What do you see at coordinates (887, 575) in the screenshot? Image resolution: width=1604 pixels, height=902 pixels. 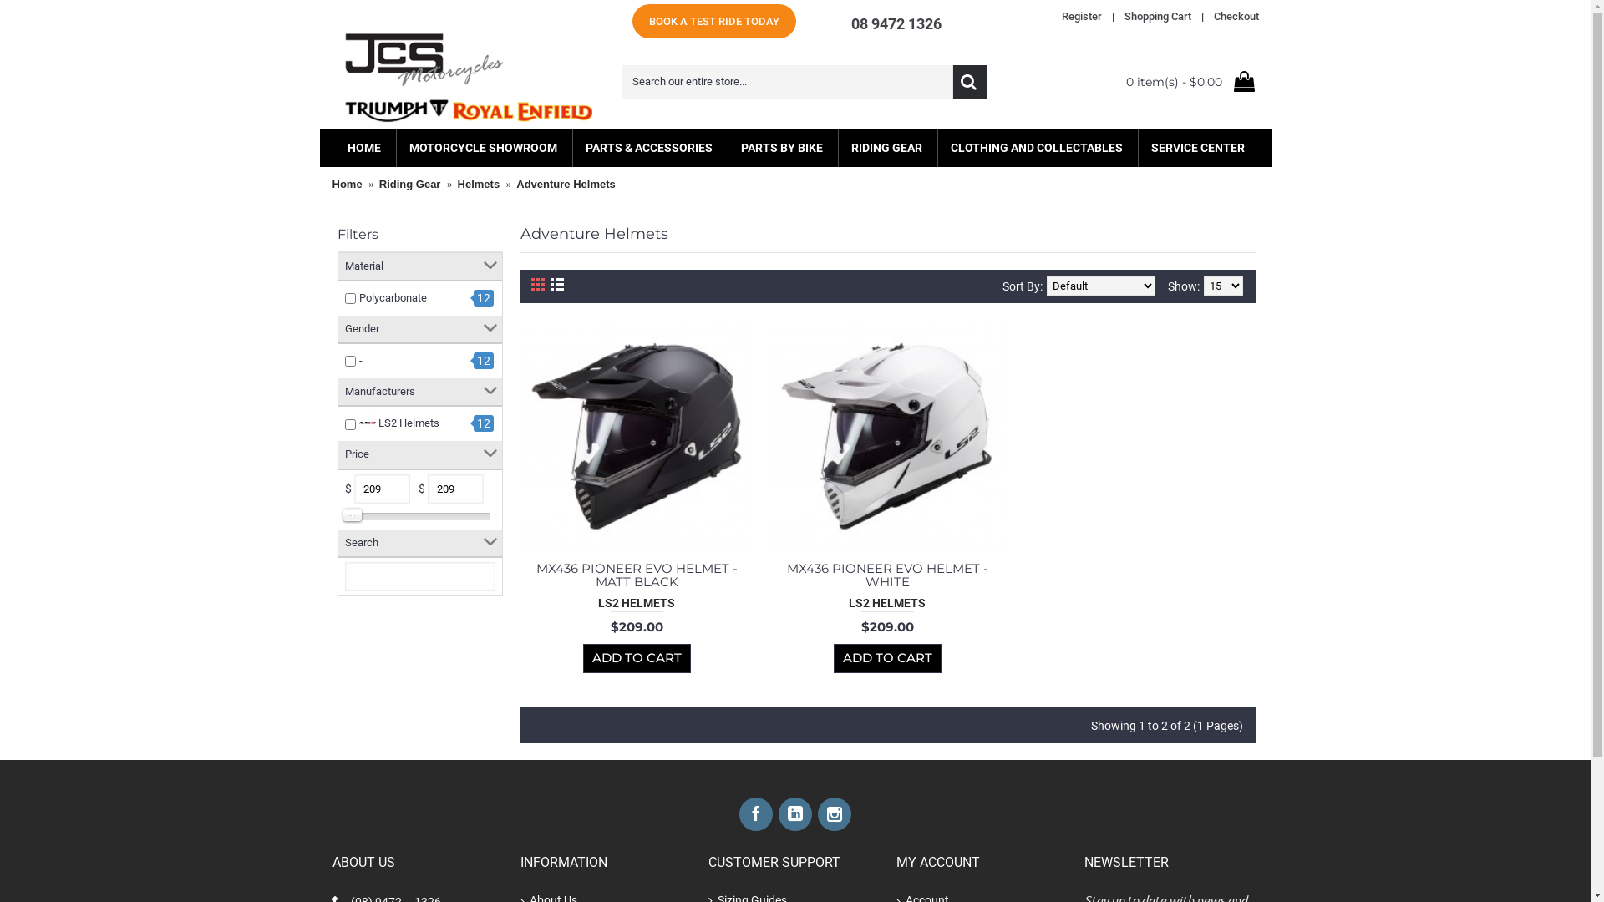 I see `MX436 PIONEER EVO HELMET - WHITE` at bounding box center [887, 575].